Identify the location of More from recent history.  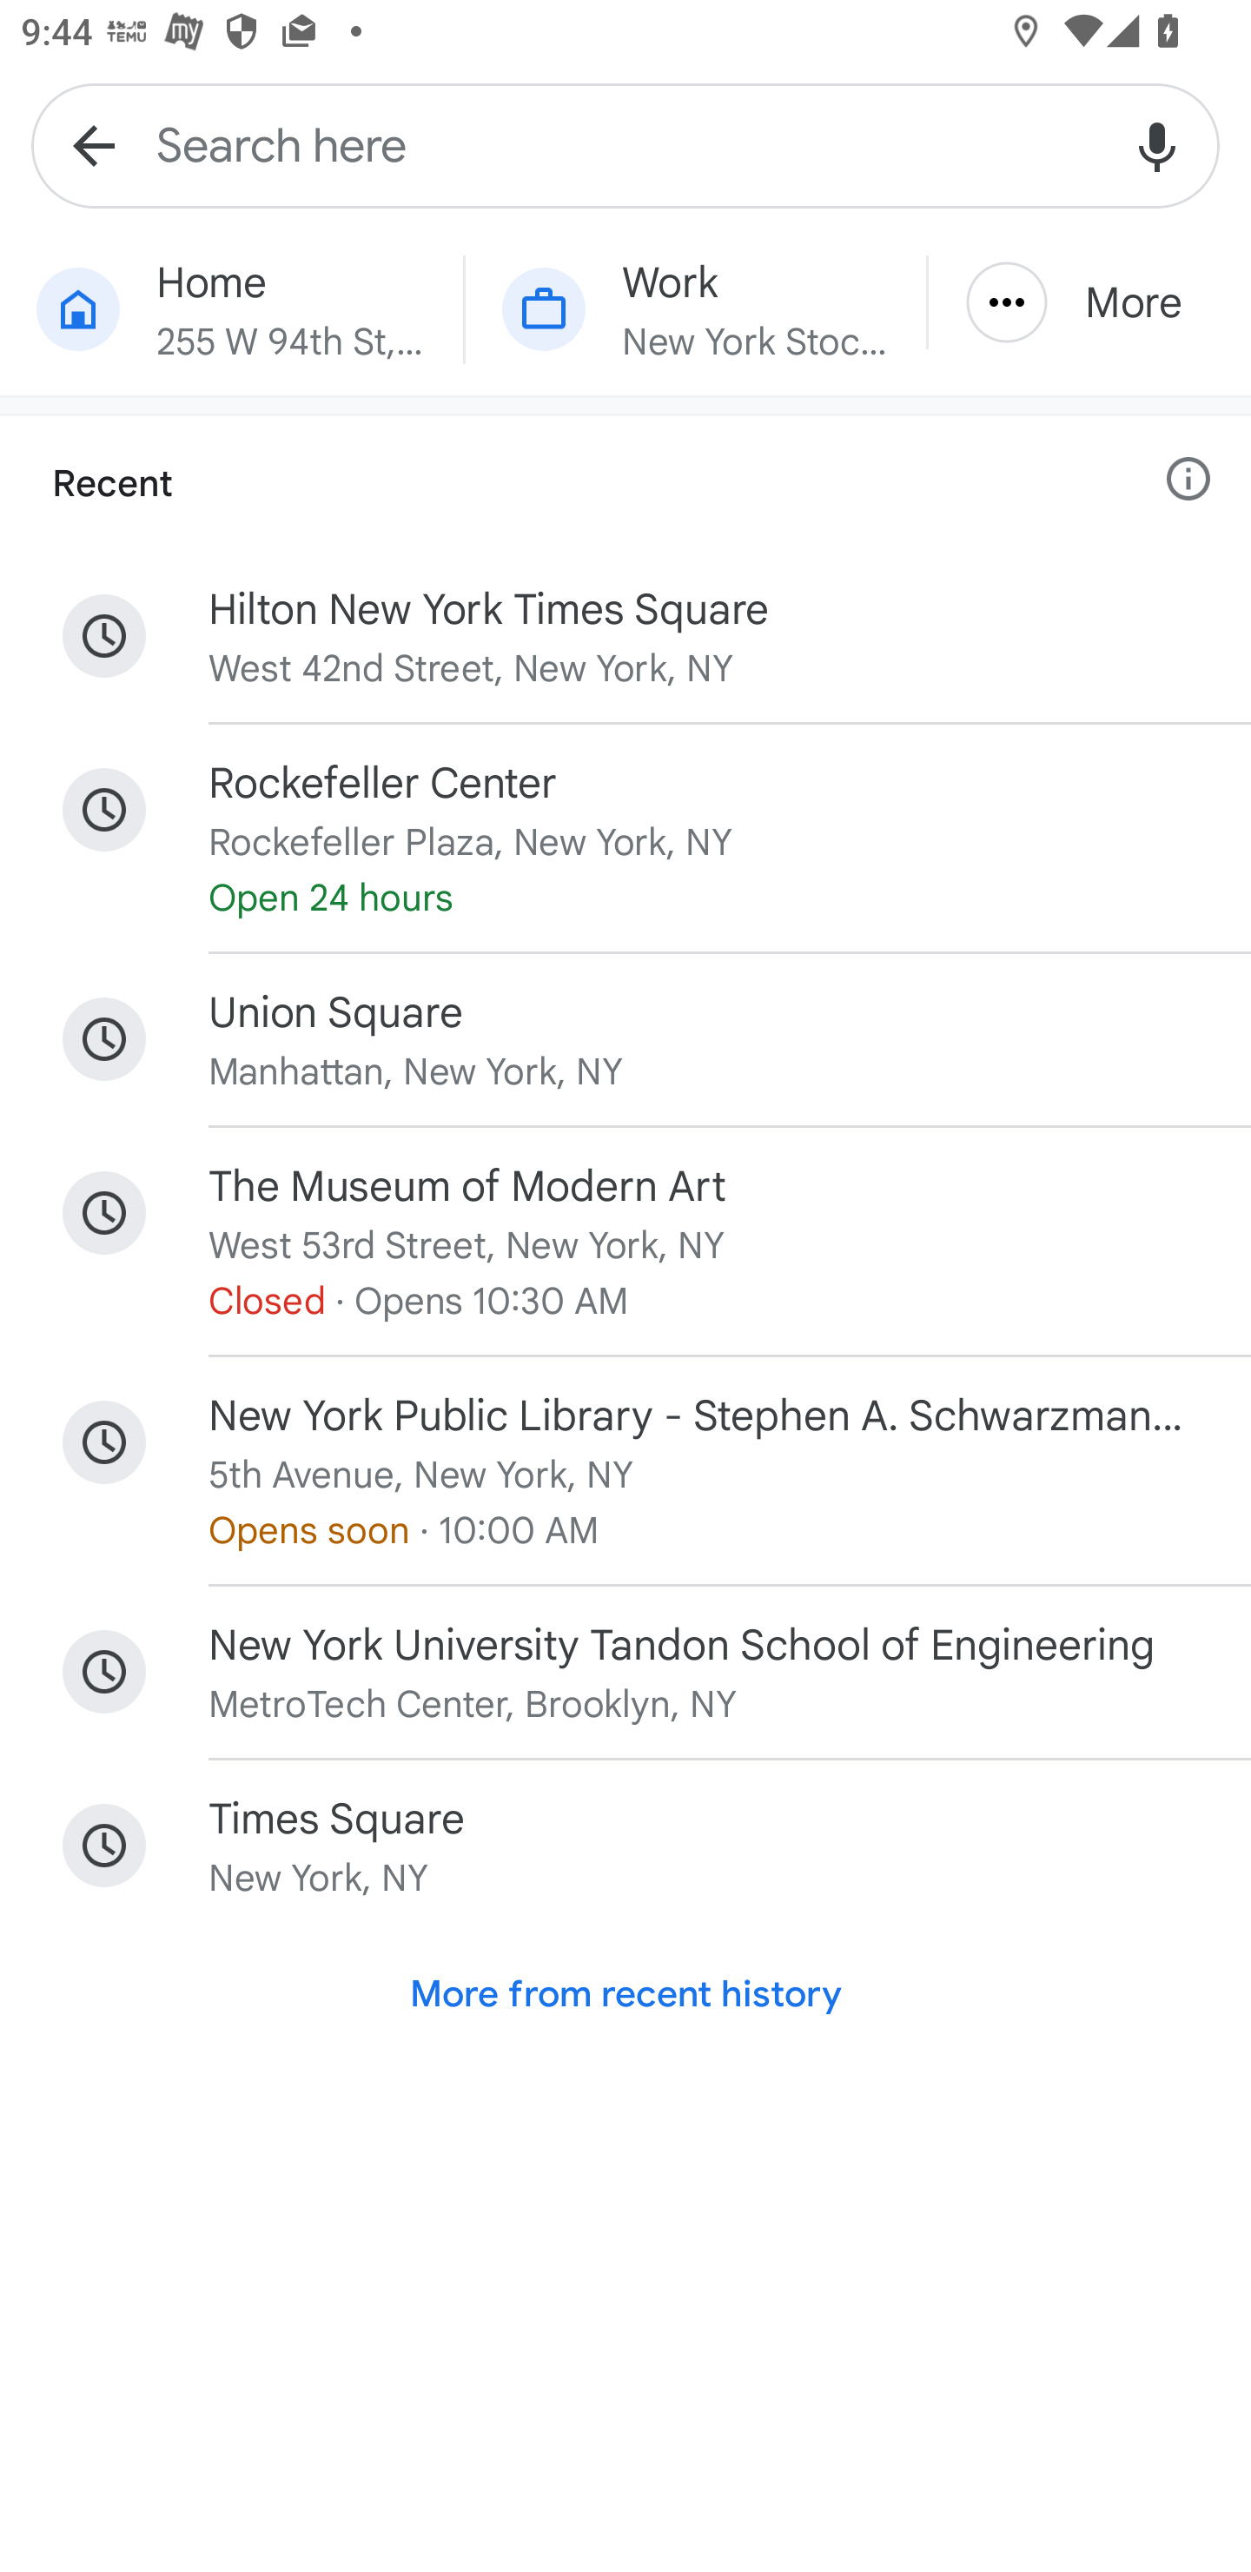
(625, 1994).